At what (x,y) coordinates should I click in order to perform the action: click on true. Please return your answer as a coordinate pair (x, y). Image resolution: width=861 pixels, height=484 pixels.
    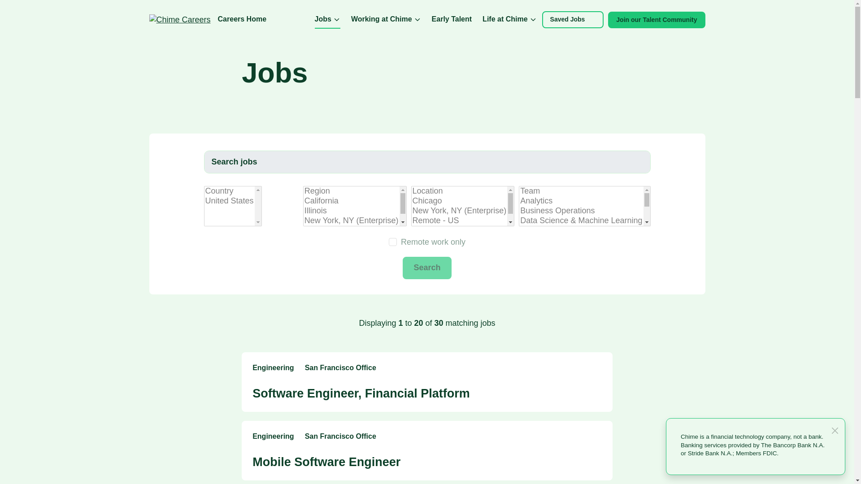
    Looking at the image, I should click on (393, 242).